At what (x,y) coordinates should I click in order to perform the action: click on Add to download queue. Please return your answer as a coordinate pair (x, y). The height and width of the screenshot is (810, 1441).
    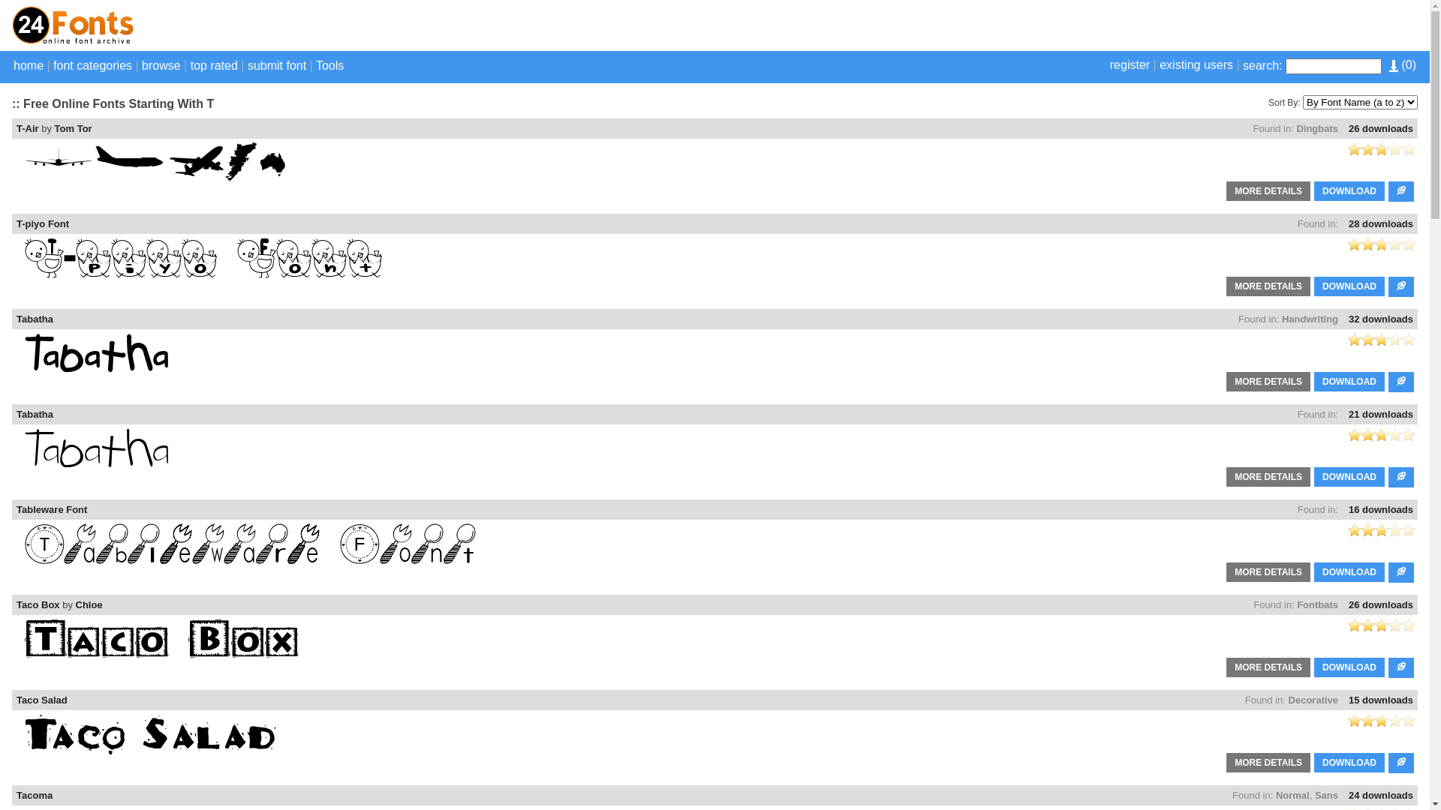
    Looking at the image, I should click on (1401, 573).